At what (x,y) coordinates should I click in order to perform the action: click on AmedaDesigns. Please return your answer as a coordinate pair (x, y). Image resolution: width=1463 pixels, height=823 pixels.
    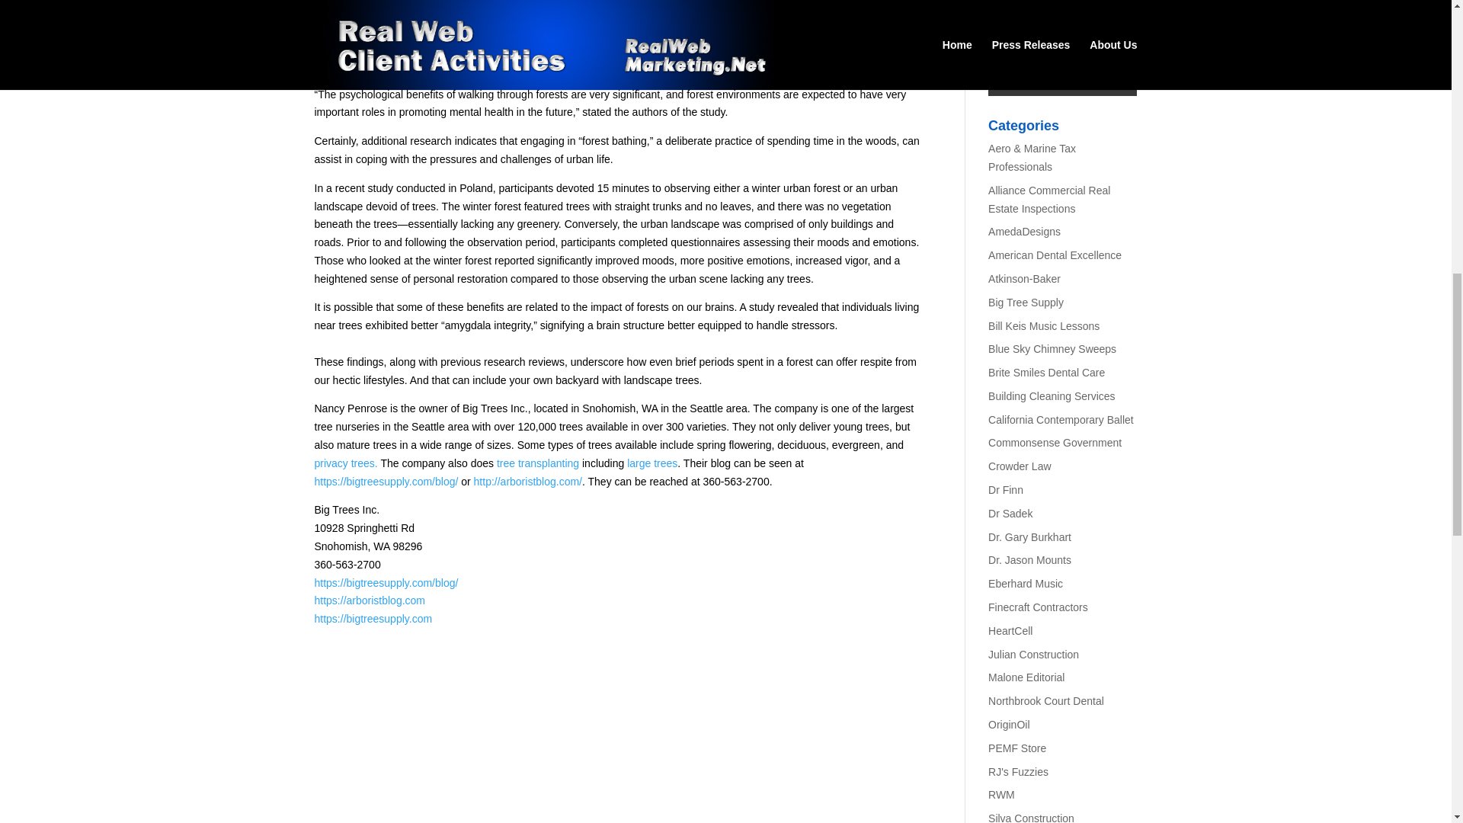
    Looking at the image, I should click on (1024, 232).